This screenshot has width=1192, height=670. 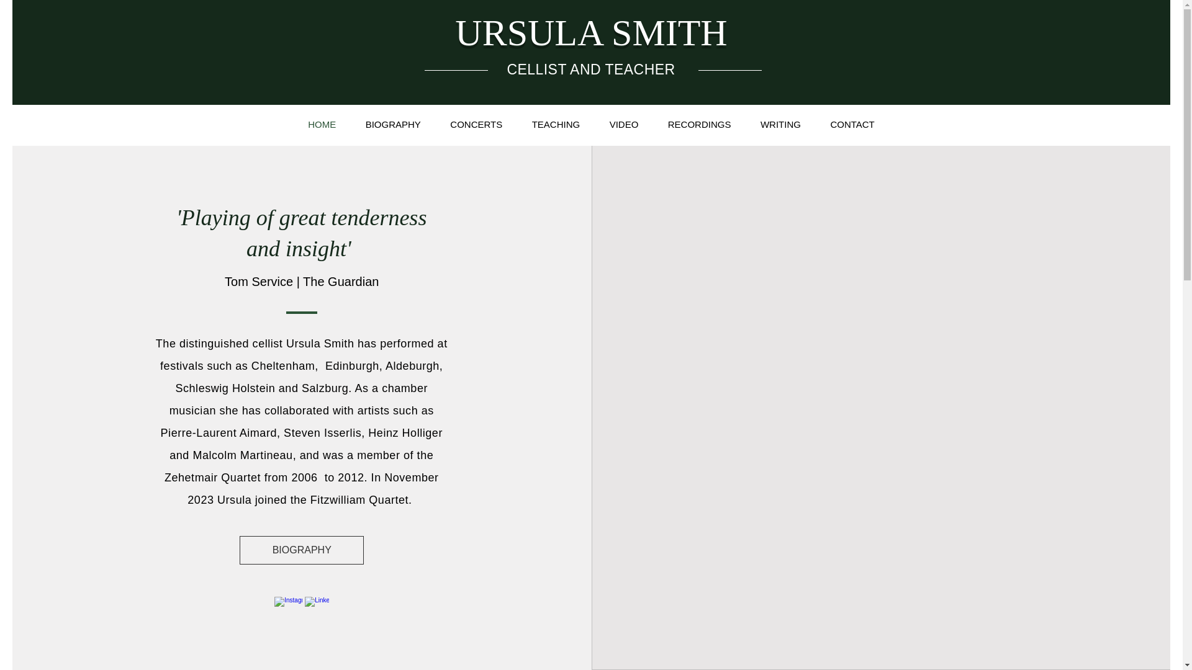 I want to click on CONTACT, so click(x=852, y=124).